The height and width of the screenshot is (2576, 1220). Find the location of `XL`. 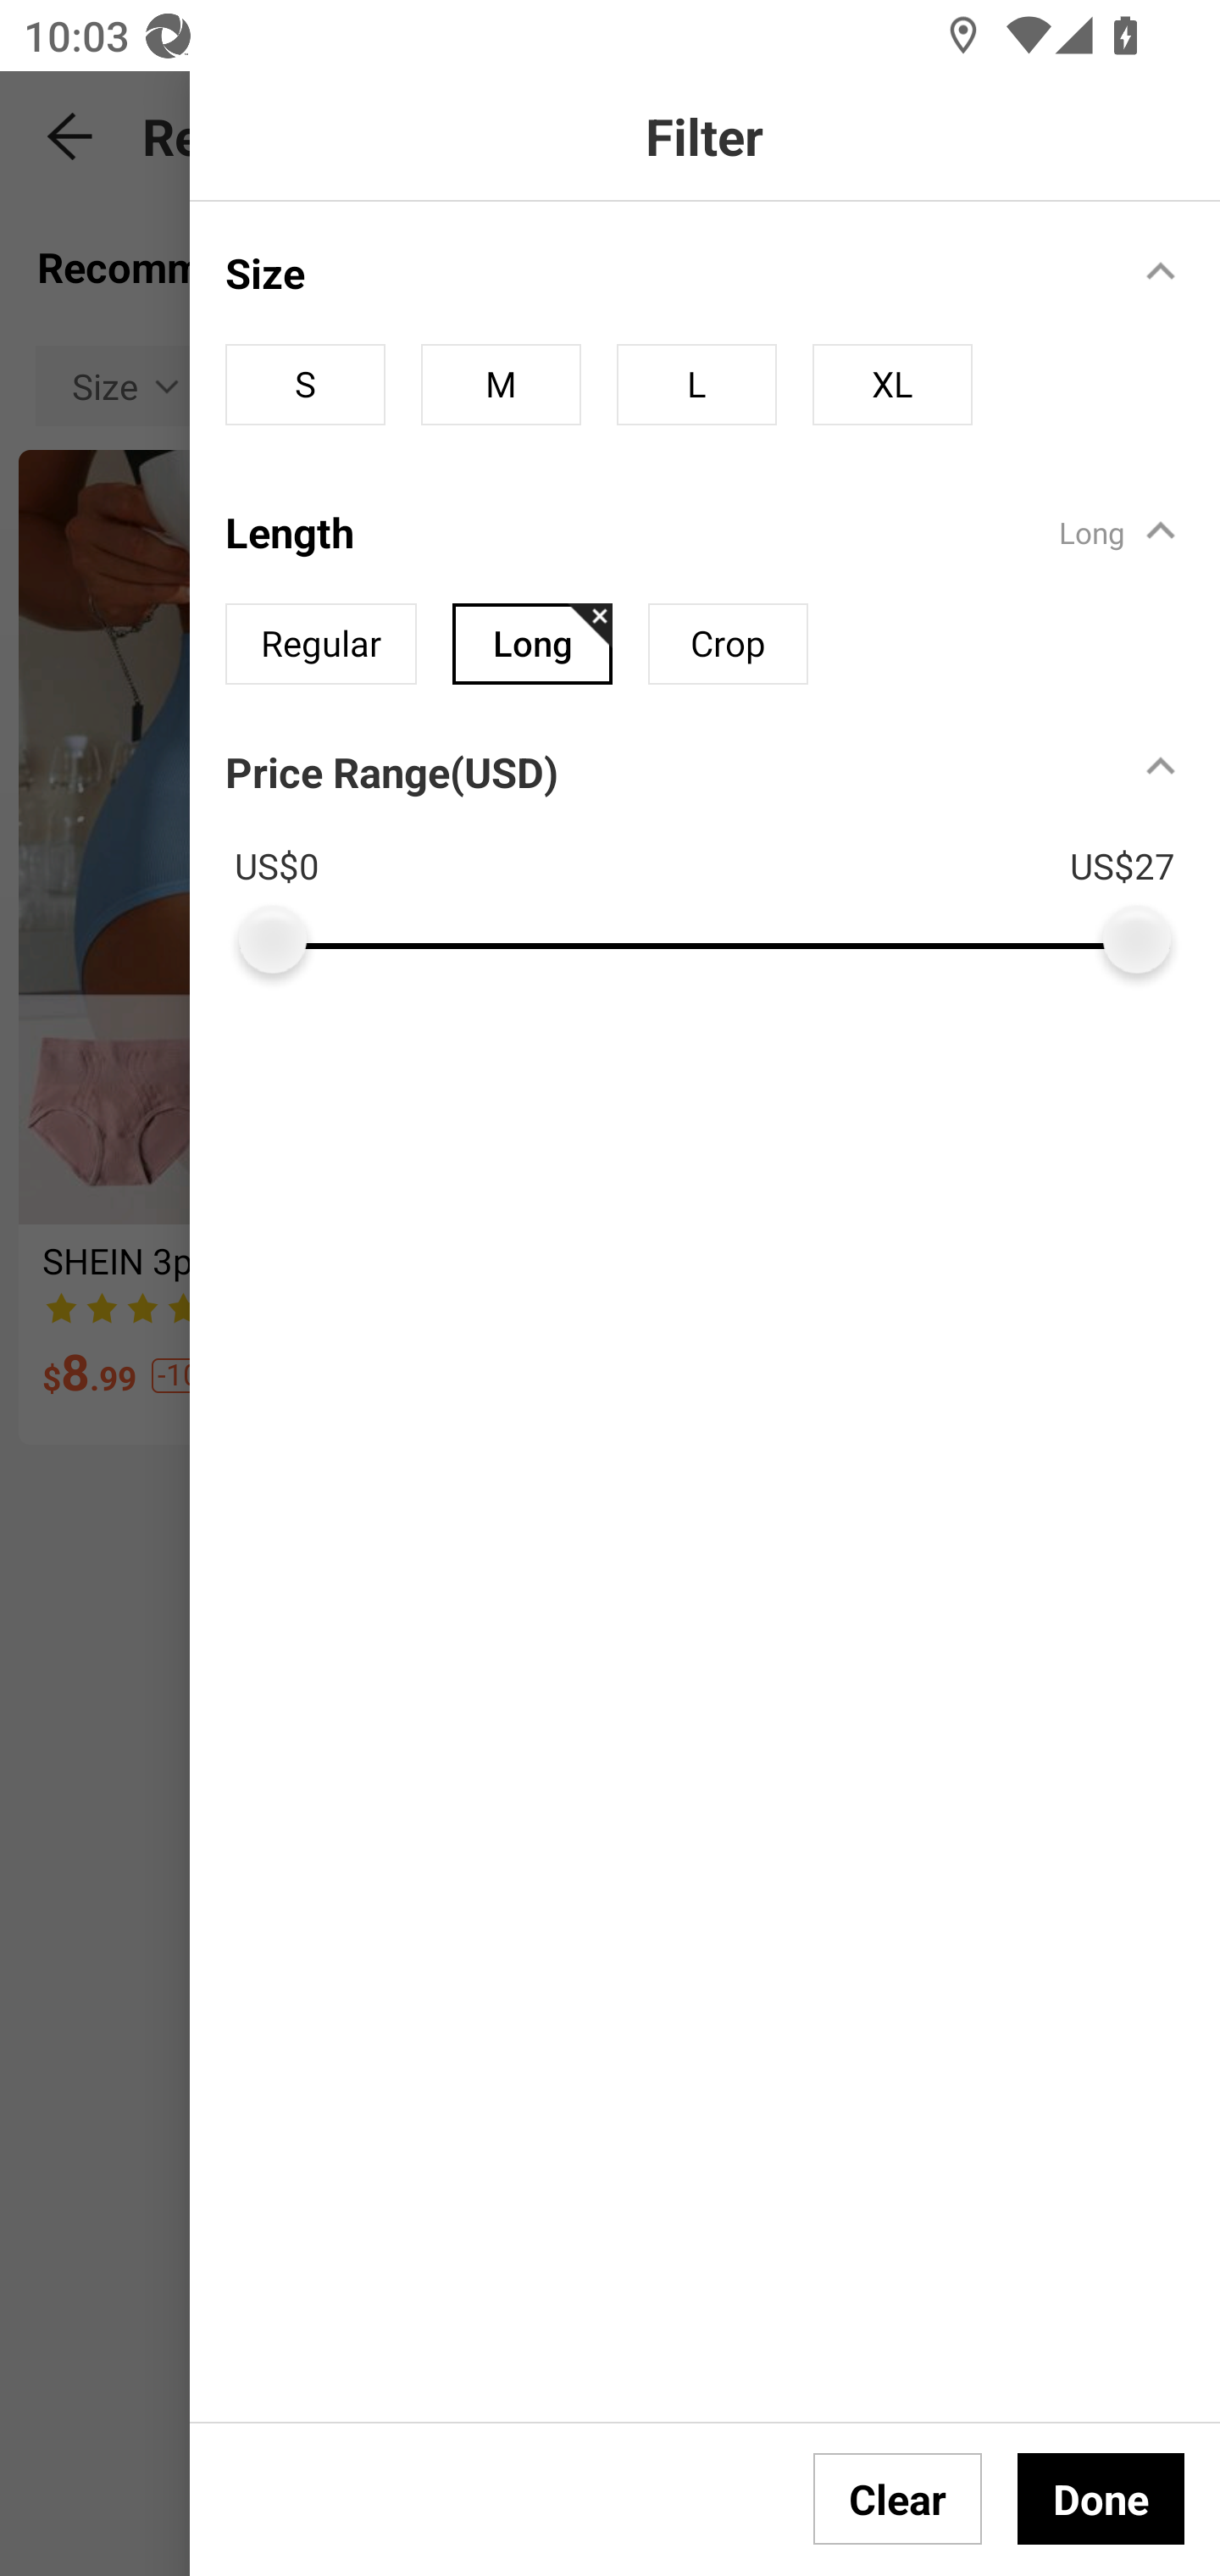

XL is located at coordinates (892, 385).